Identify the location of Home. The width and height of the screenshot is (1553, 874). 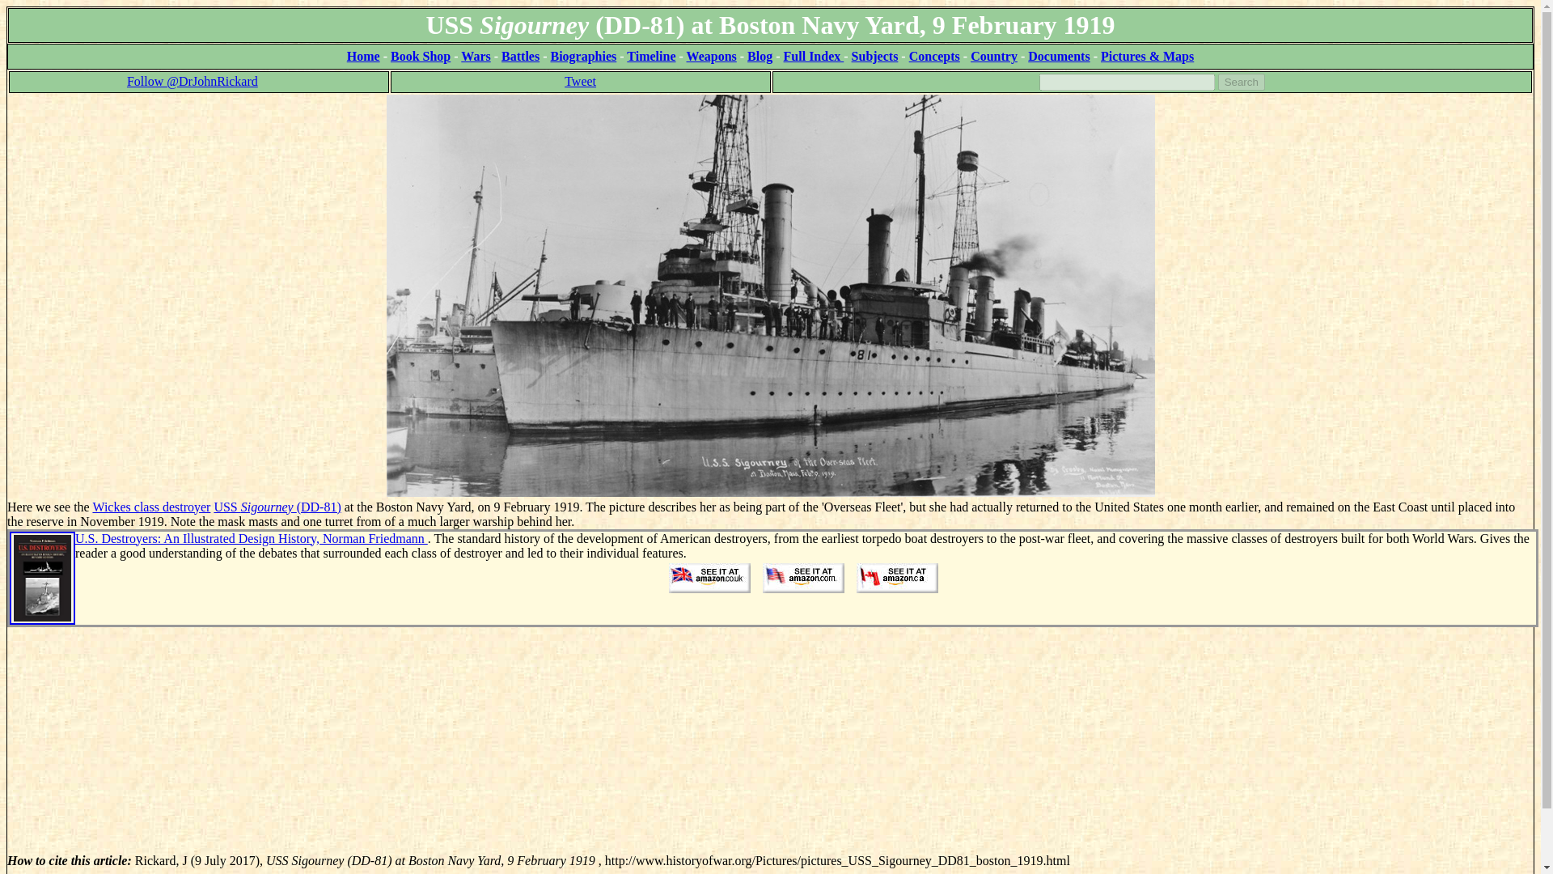
(363, 55).